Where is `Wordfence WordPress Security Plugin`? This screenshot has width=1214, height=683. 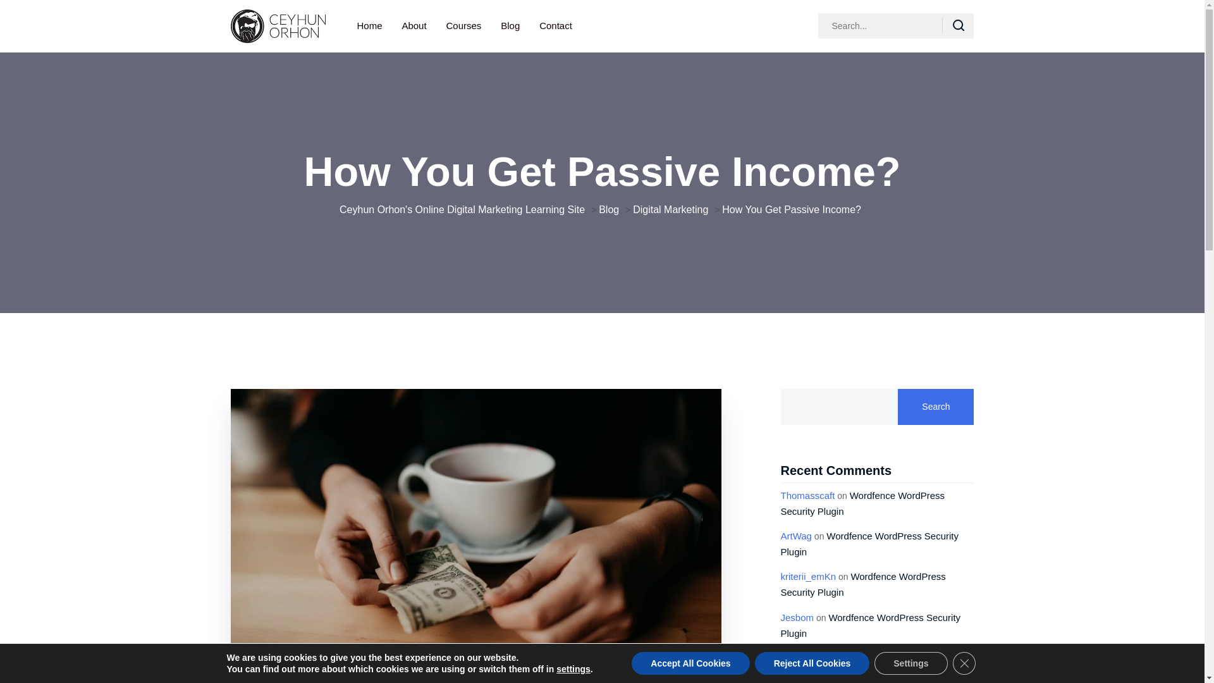 Wordfence WordPress Security Plugin is located at coordinates (870, 625).